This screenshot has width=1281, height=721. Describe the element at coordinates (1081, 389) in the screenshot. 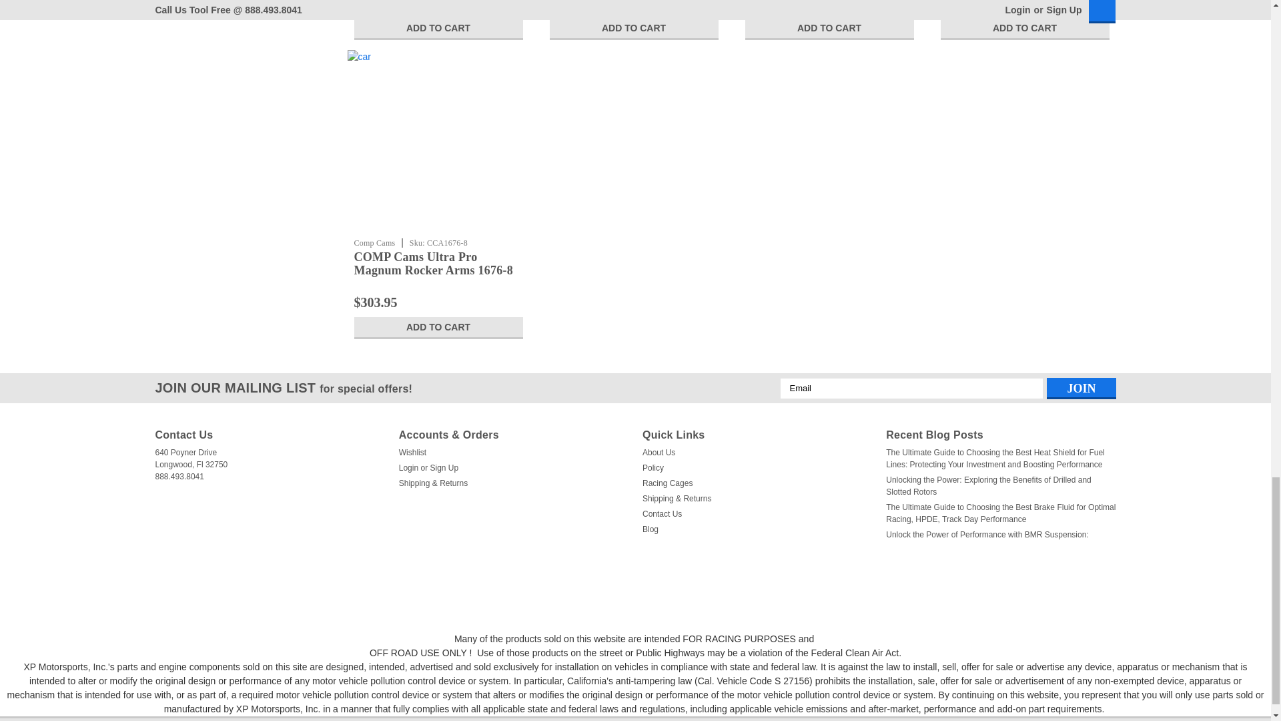

I see `Join` at that location.